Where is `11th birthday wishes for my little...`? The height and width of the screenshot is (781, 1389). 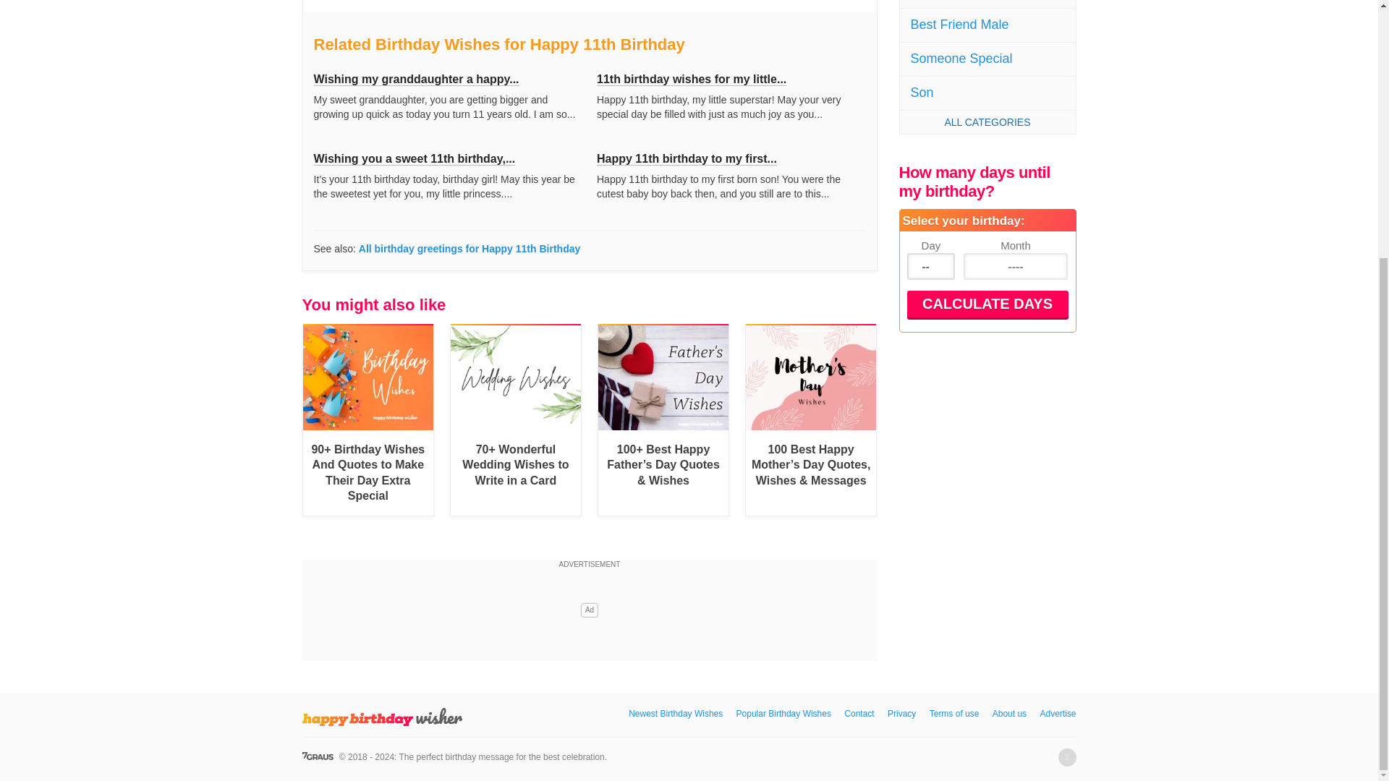
11th birthday wishes for my little... is located at coordinates (692, 80).